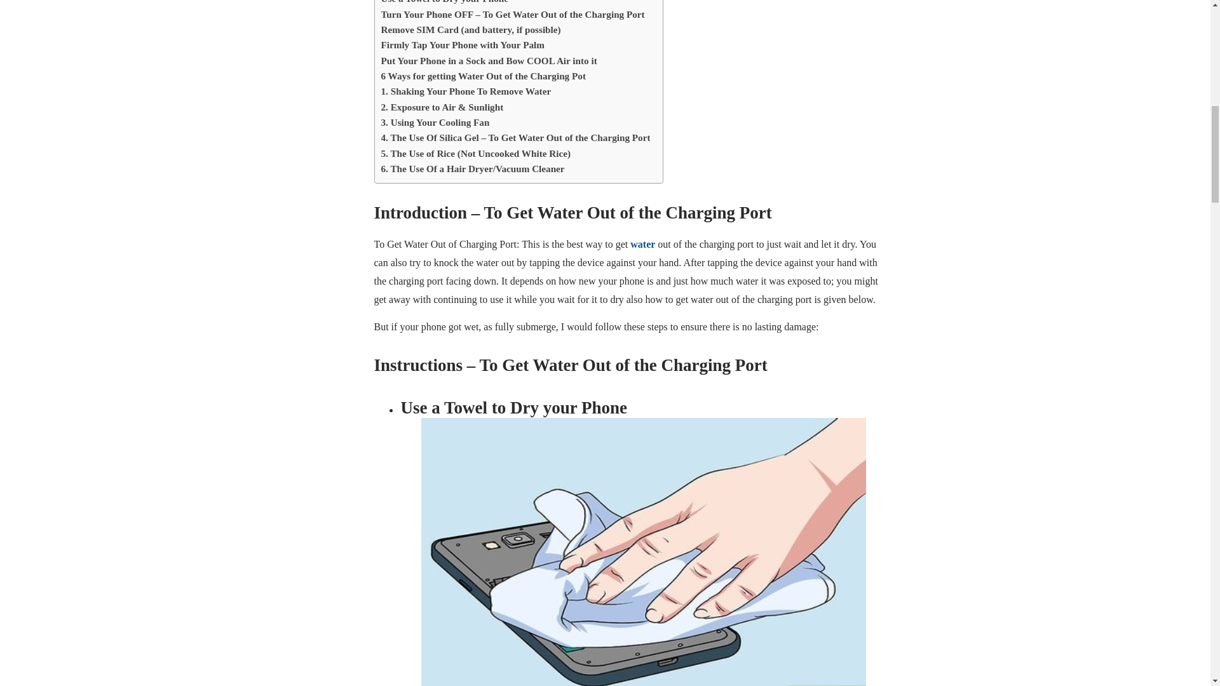  I want to click on 1. Shaking Your Phone To Remove Water, so click(466, 91).